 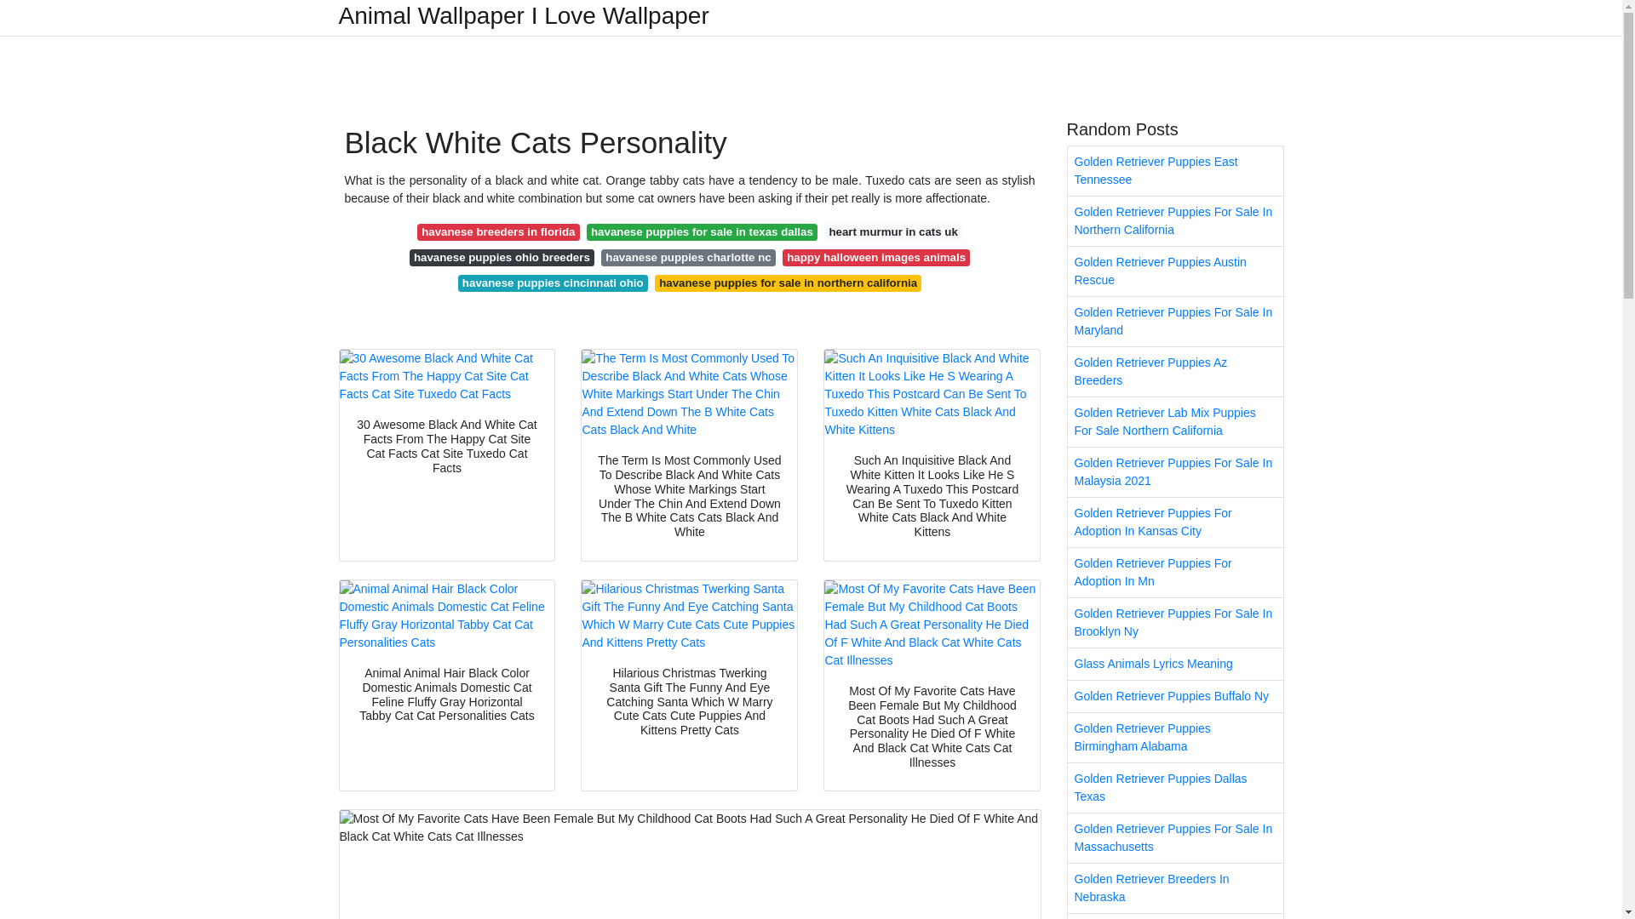 I want to click on havanese puppies for sale in northern california, so click(x=789, y=283).